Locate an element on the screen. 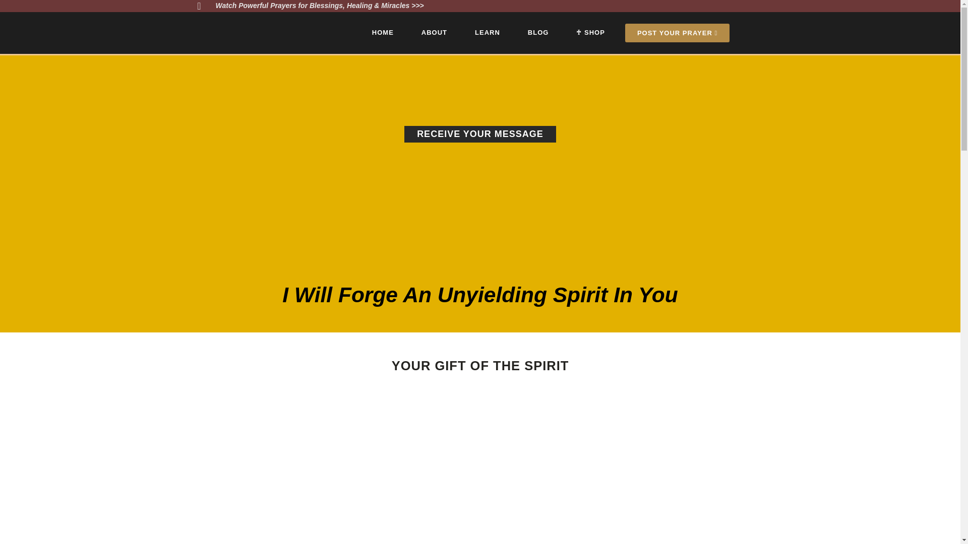 This screenshot has width=968, height=544. HOME is located at coordinates (383, 32).